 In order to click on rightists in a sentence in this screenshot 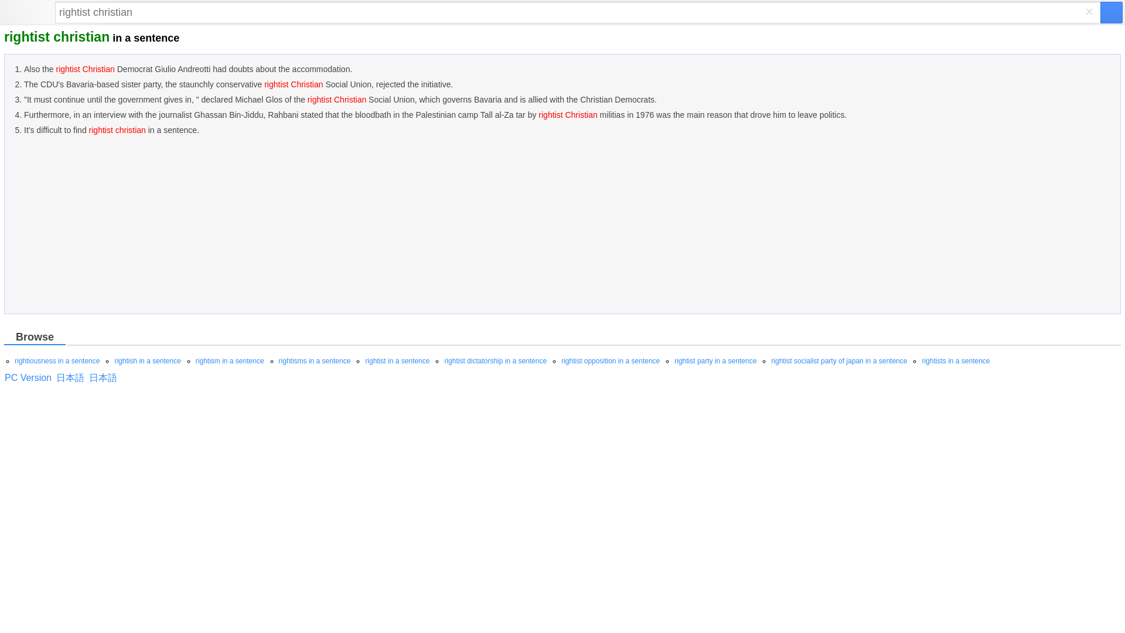, I will do `click(955, 361)`.